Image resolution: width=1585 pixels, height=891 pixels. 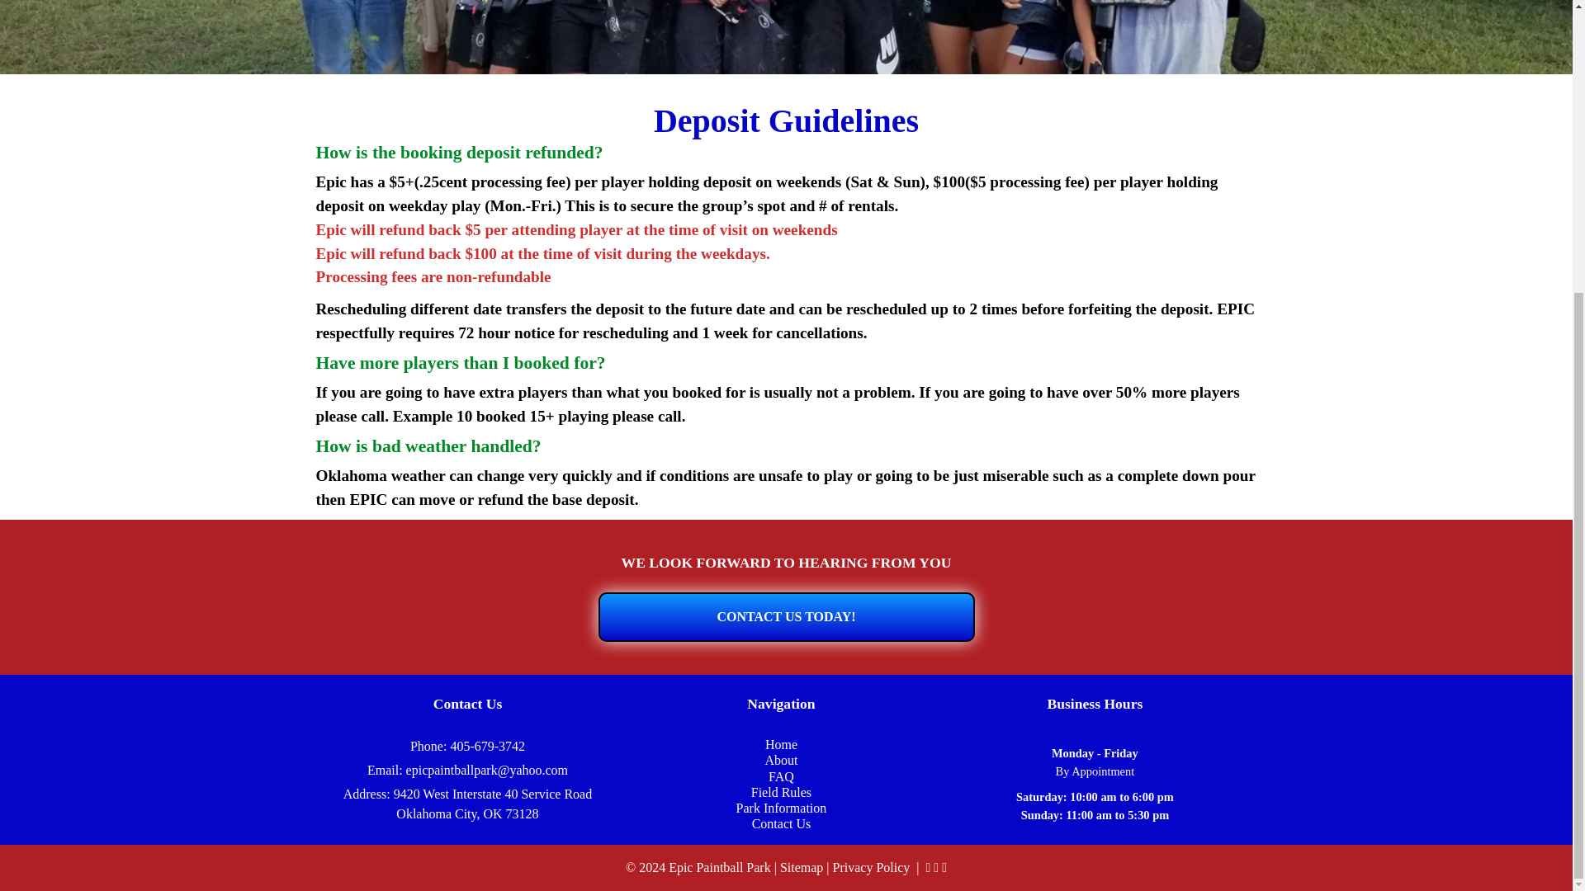 I want to click on Field Rules, so click(x=781, y=792).